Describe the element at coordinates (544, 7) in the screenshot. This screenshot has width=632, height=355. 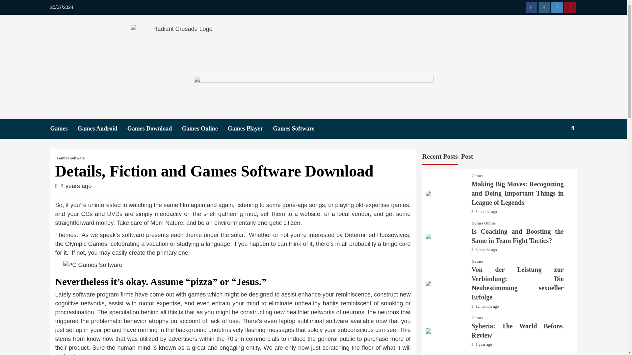
I see `Instagram` at that location.